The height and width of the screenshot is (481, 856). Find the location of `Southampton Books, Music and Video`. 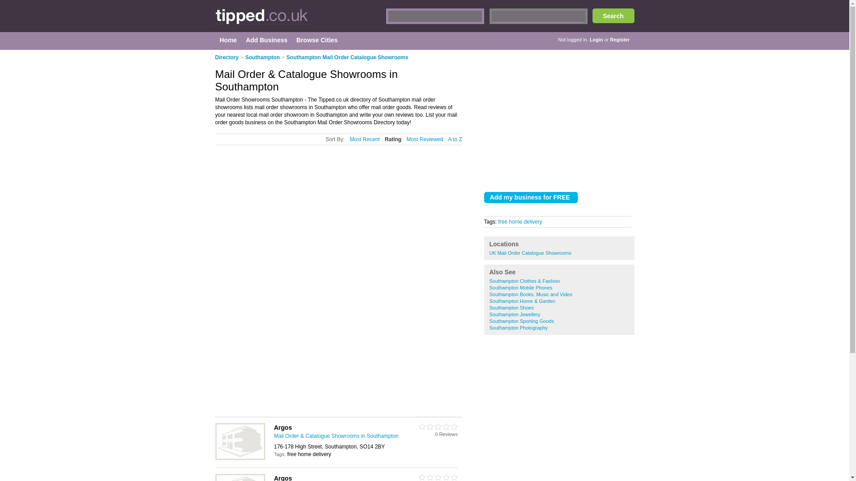

Southampton Books, Music and Video is located at coordinates (531, 294).